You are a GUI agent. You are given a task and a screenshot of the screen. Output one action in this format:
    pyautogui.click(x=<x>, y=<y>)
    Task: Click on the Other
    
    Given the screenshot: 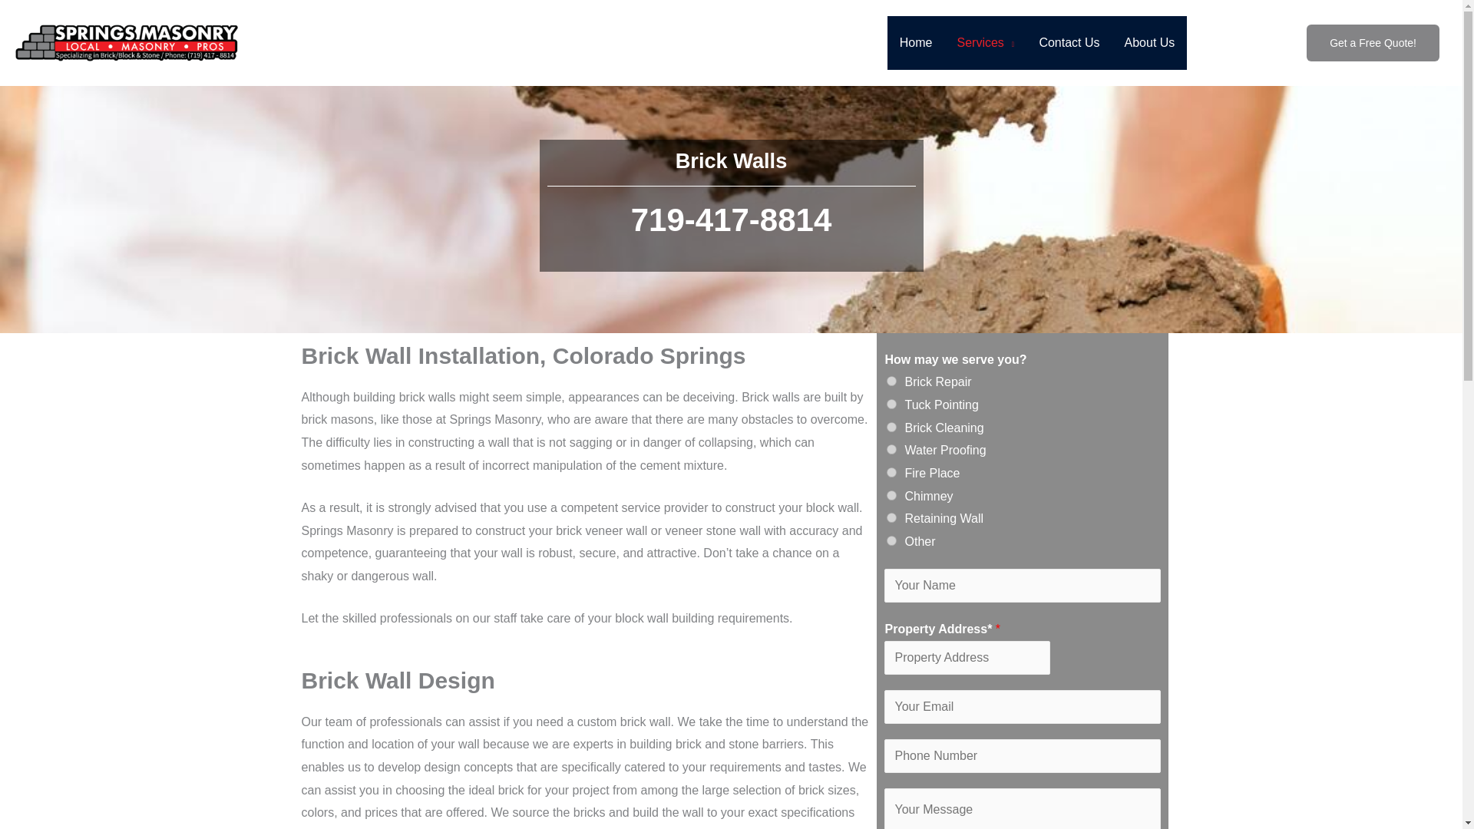 What is the action you would take?
    pyautogui.click(x=891, y=540)
    